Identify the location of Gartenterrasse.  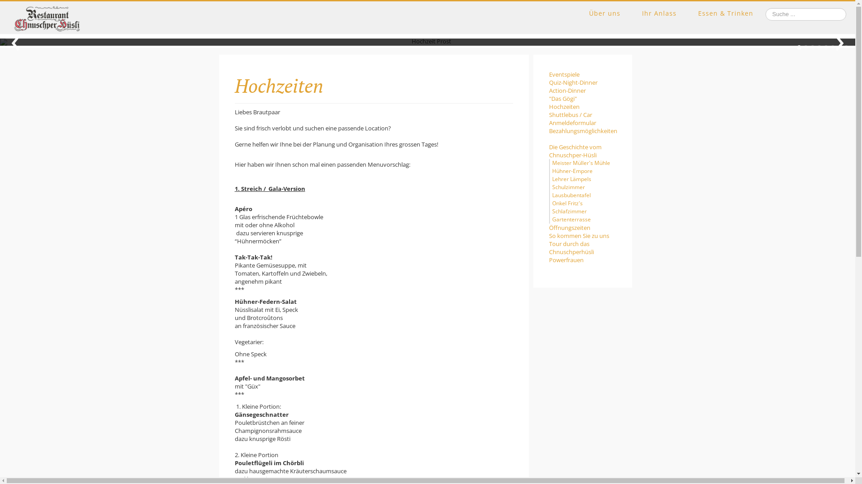
(572, 220).